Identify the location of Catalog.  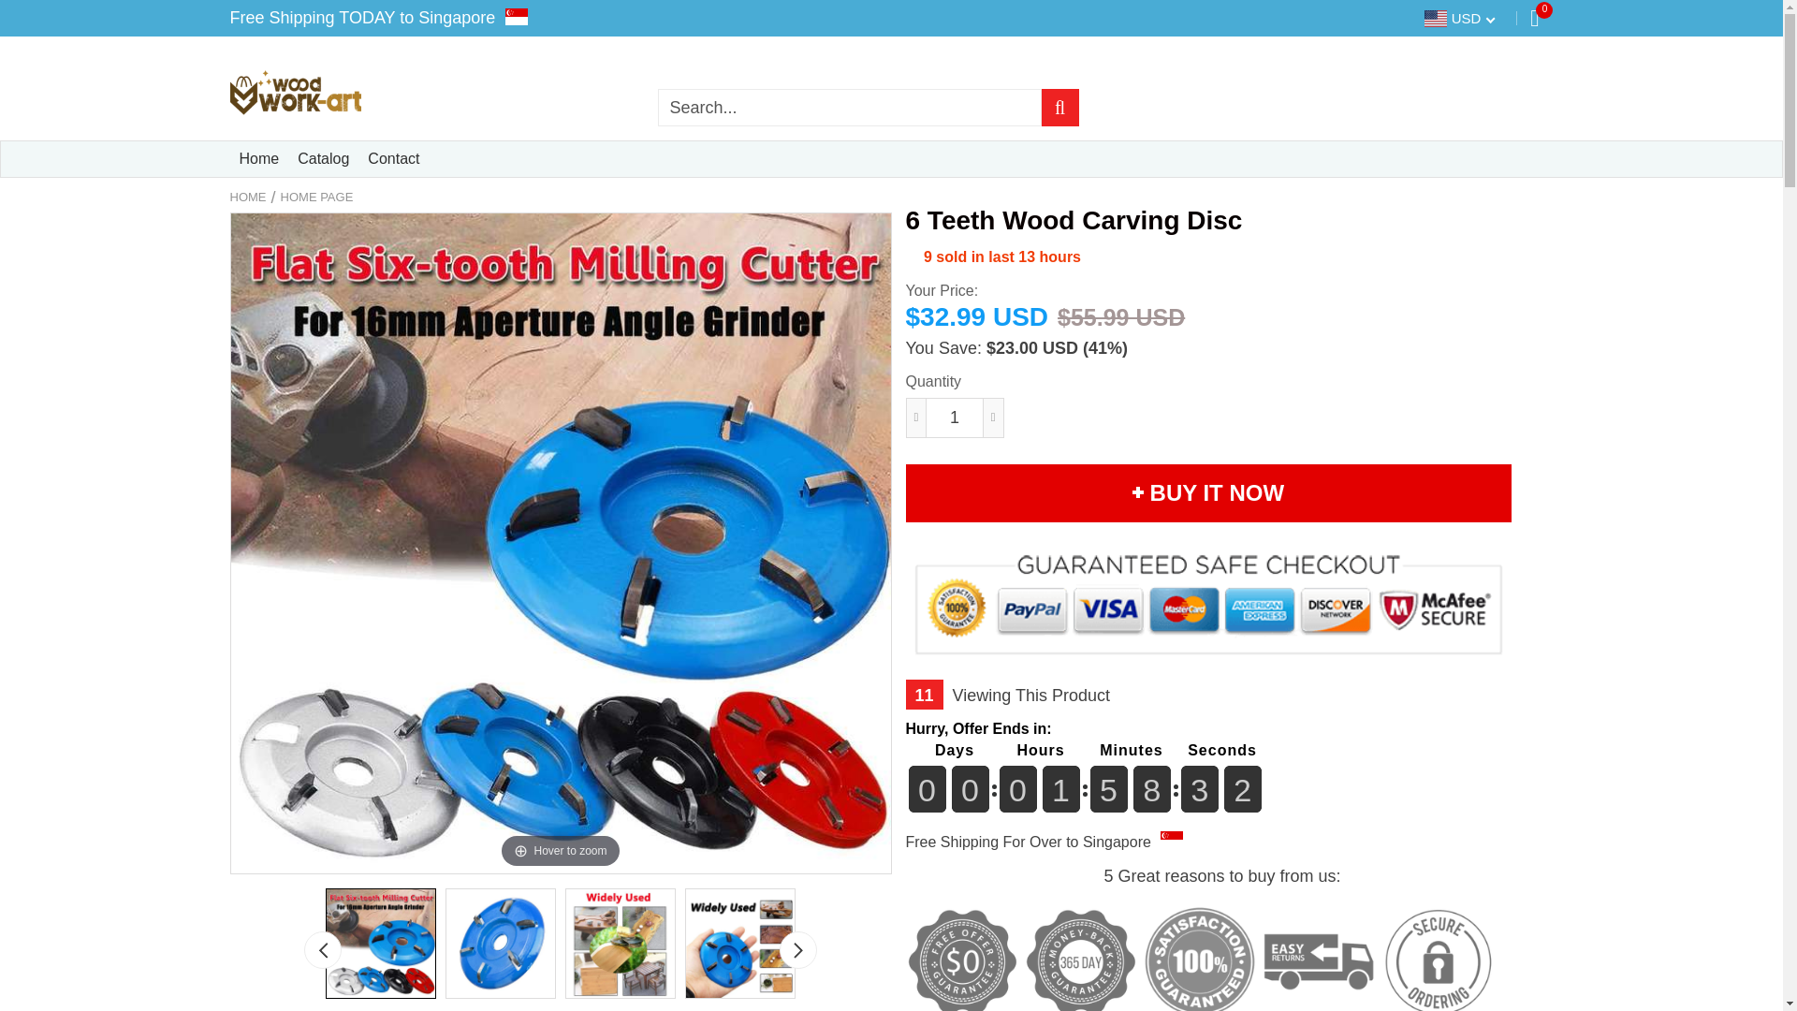
(323, 159).